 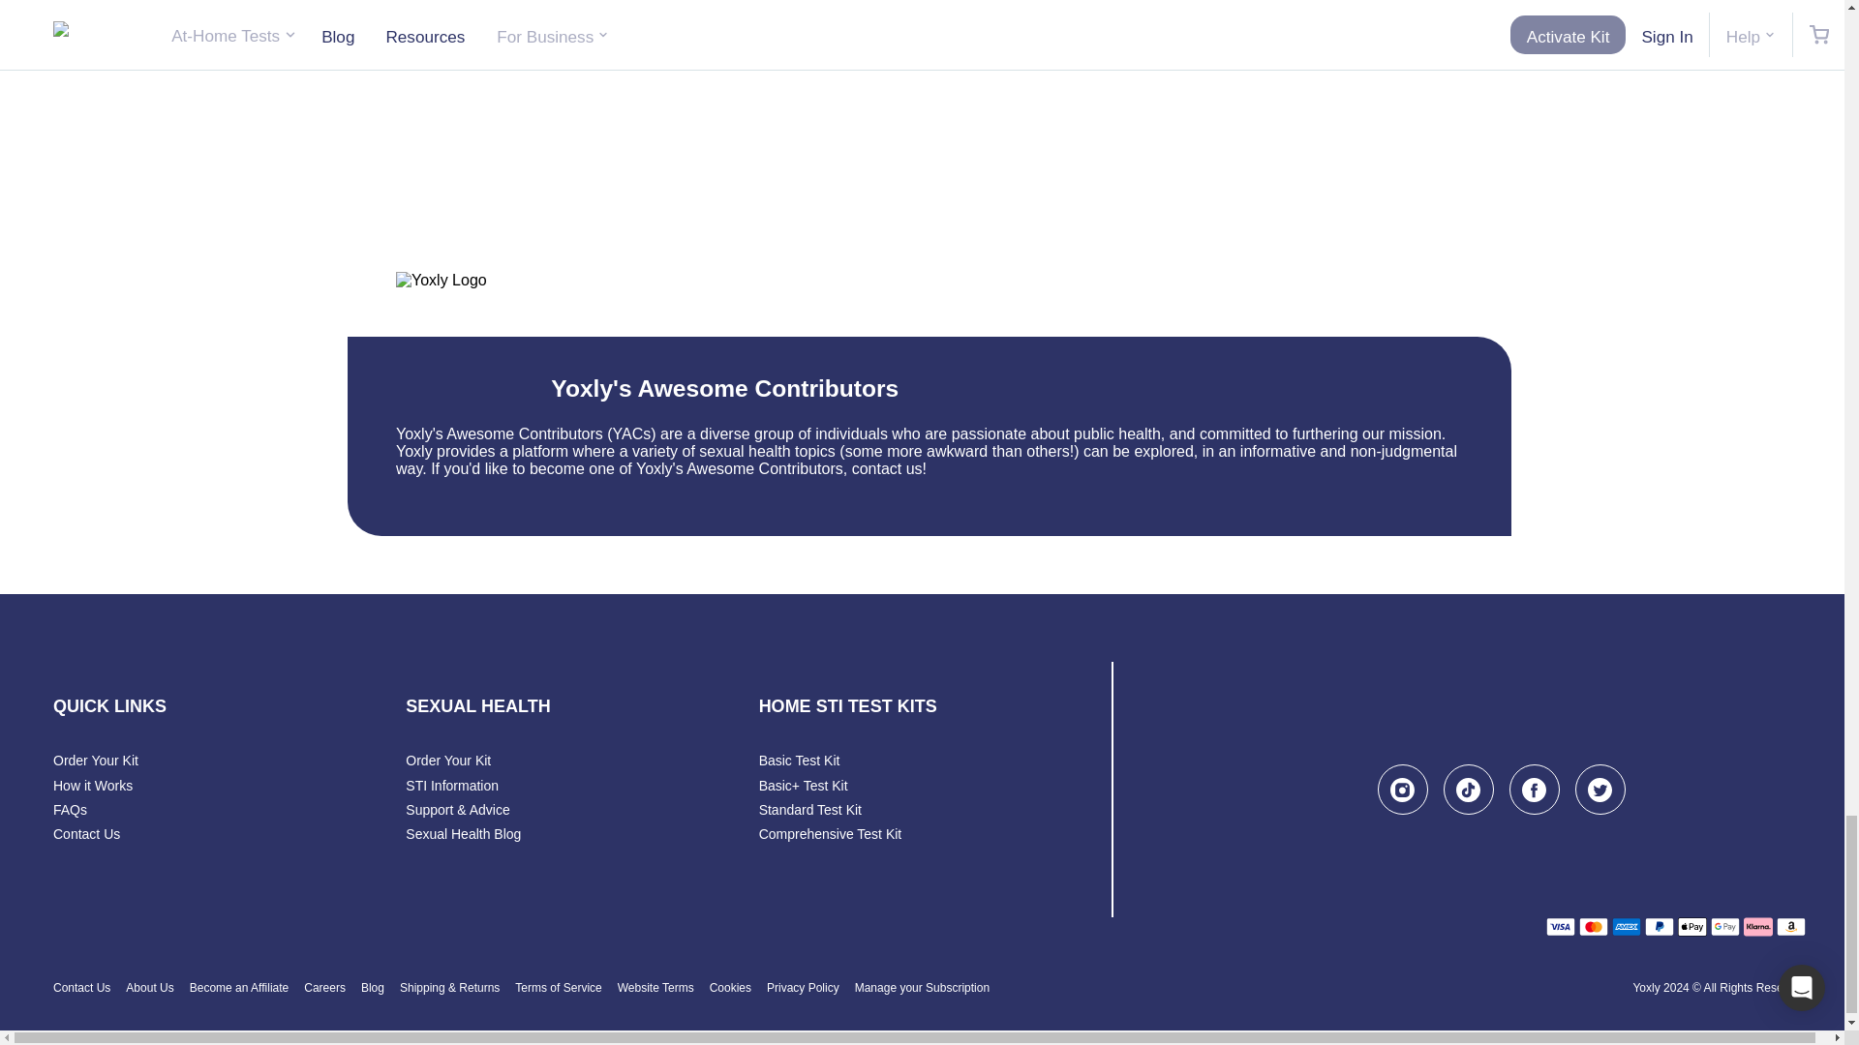 What do you see at coordinates (81, 989) in the screenshot?
I see `Contact Us` at bounding box center [81, 989].